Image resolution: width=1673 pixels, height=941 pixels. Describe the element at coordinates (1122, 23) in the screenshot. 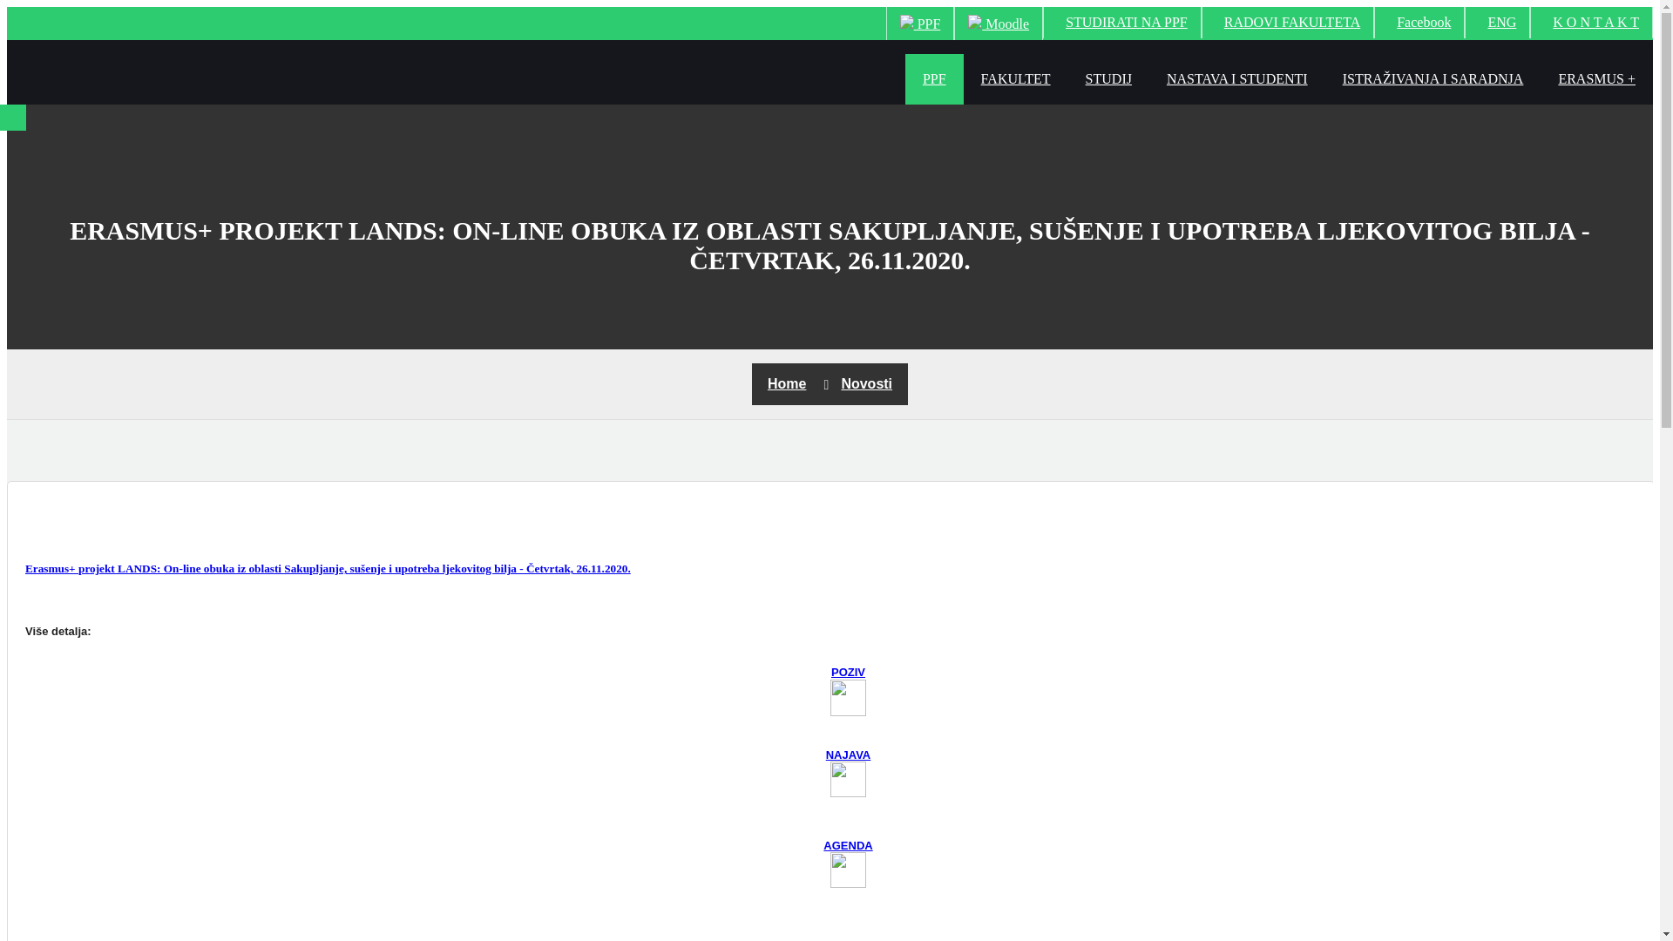

I see `STUDIRATI NA PPF` at that location.